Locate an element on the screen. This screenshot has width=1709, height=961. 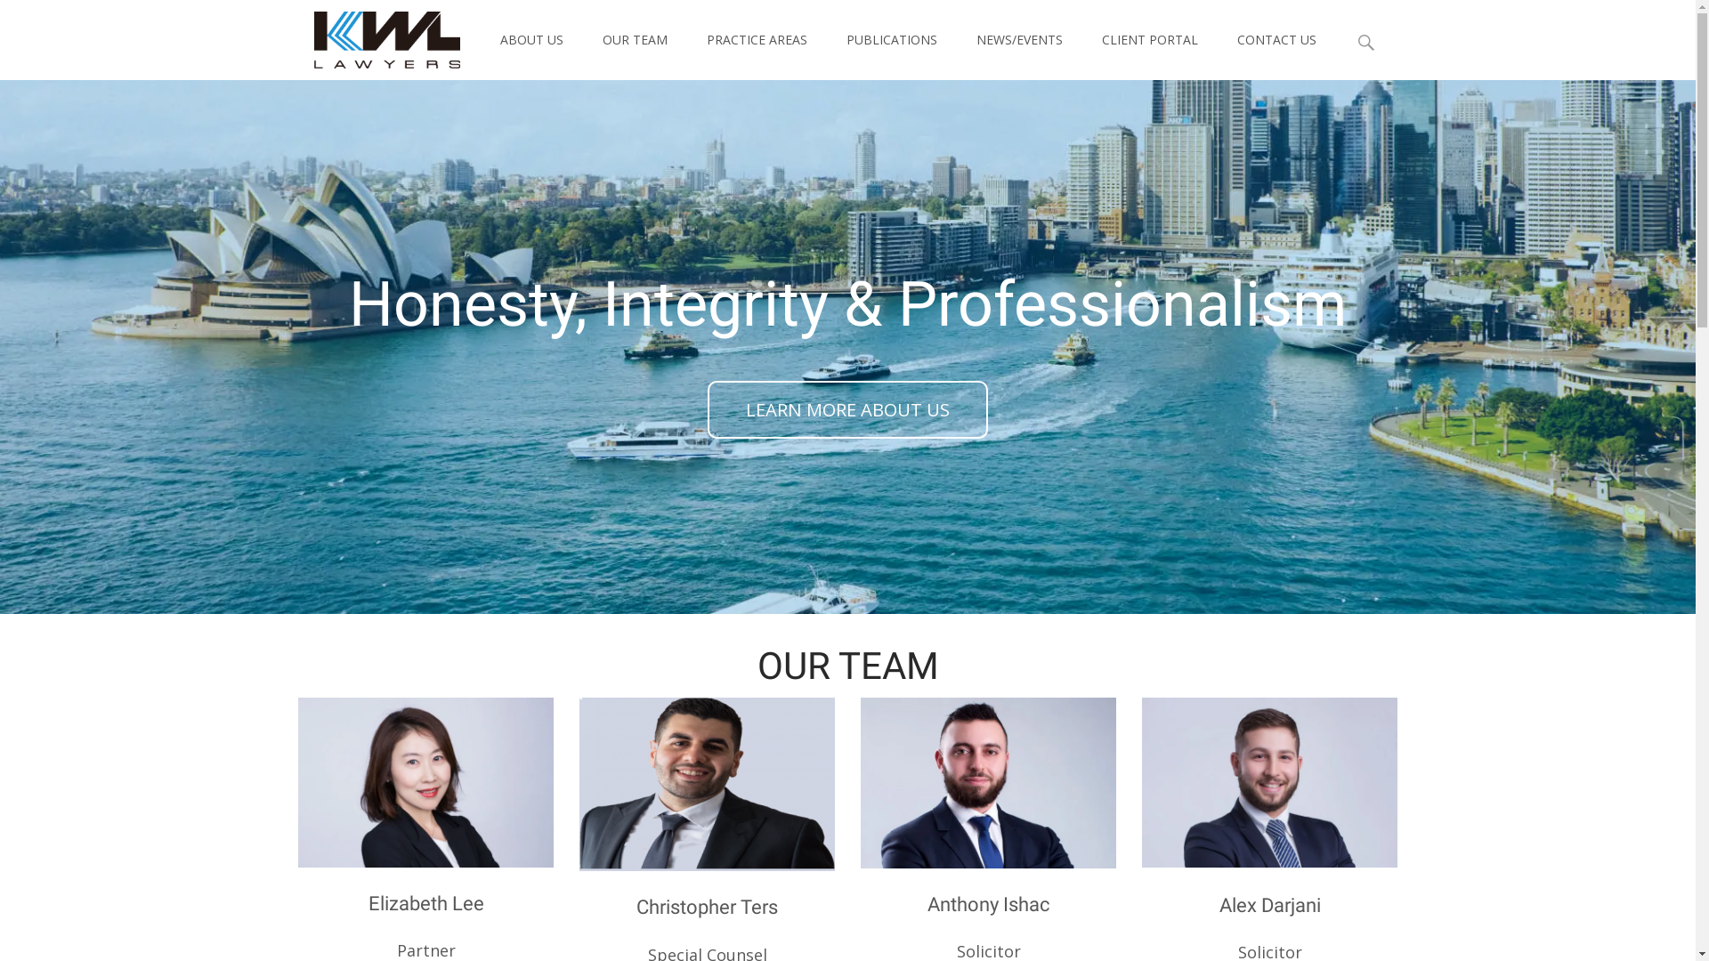
PUBLICATIONS is located at coordinates (891, 40).